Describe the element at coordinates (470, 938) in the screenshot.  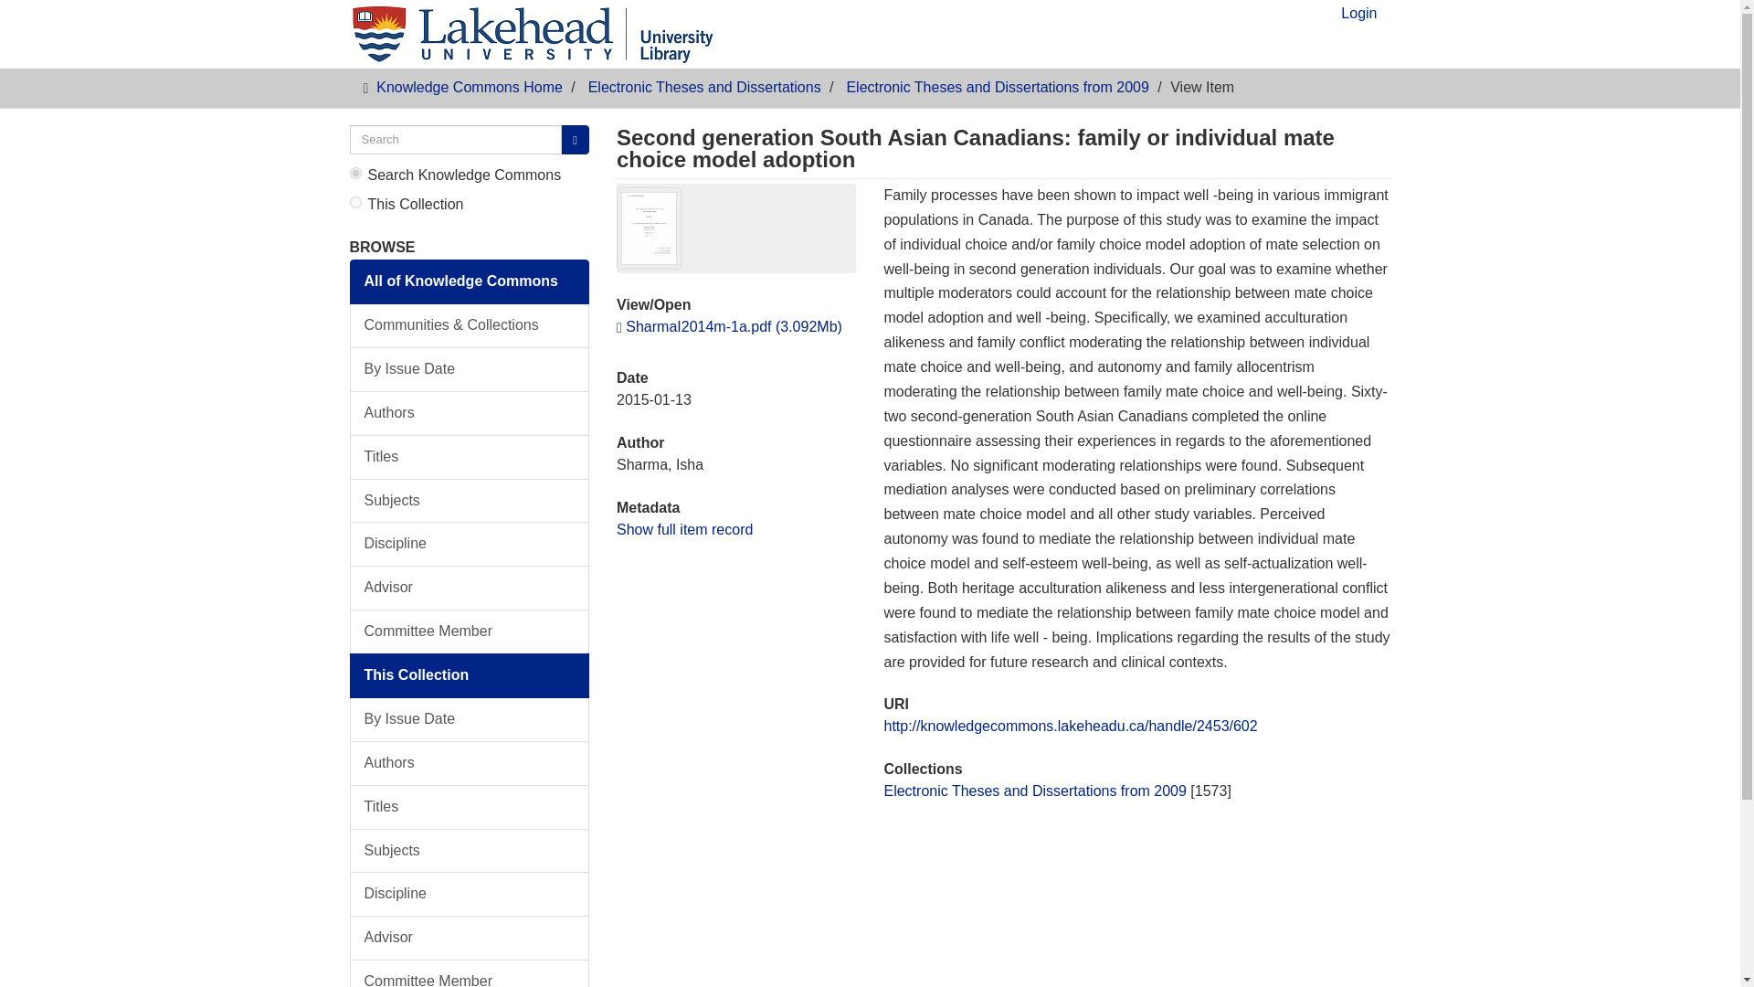
I see `Advisor` at that location.